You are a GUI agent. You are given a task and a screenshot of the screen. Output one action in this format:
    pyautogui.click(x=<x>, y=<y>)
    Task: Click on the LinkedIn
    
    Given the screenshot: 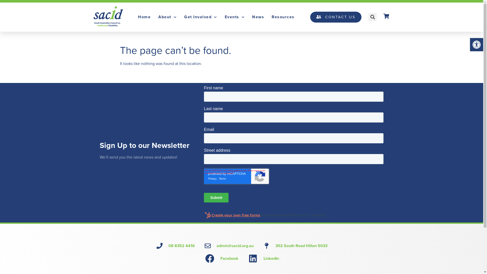 What is the action you would take?
    pyautogui.click(x=263, y=258)
    